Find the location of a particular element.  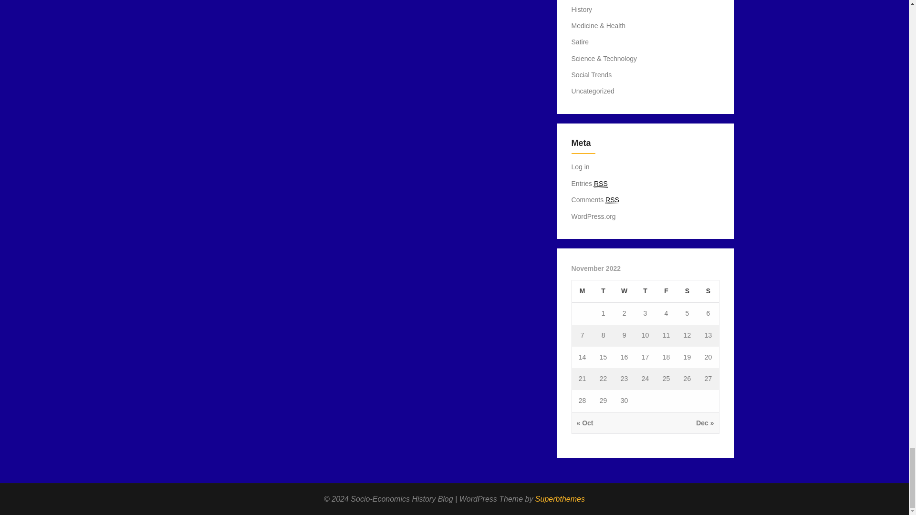

Saturday is located at coordinates (687, 291).